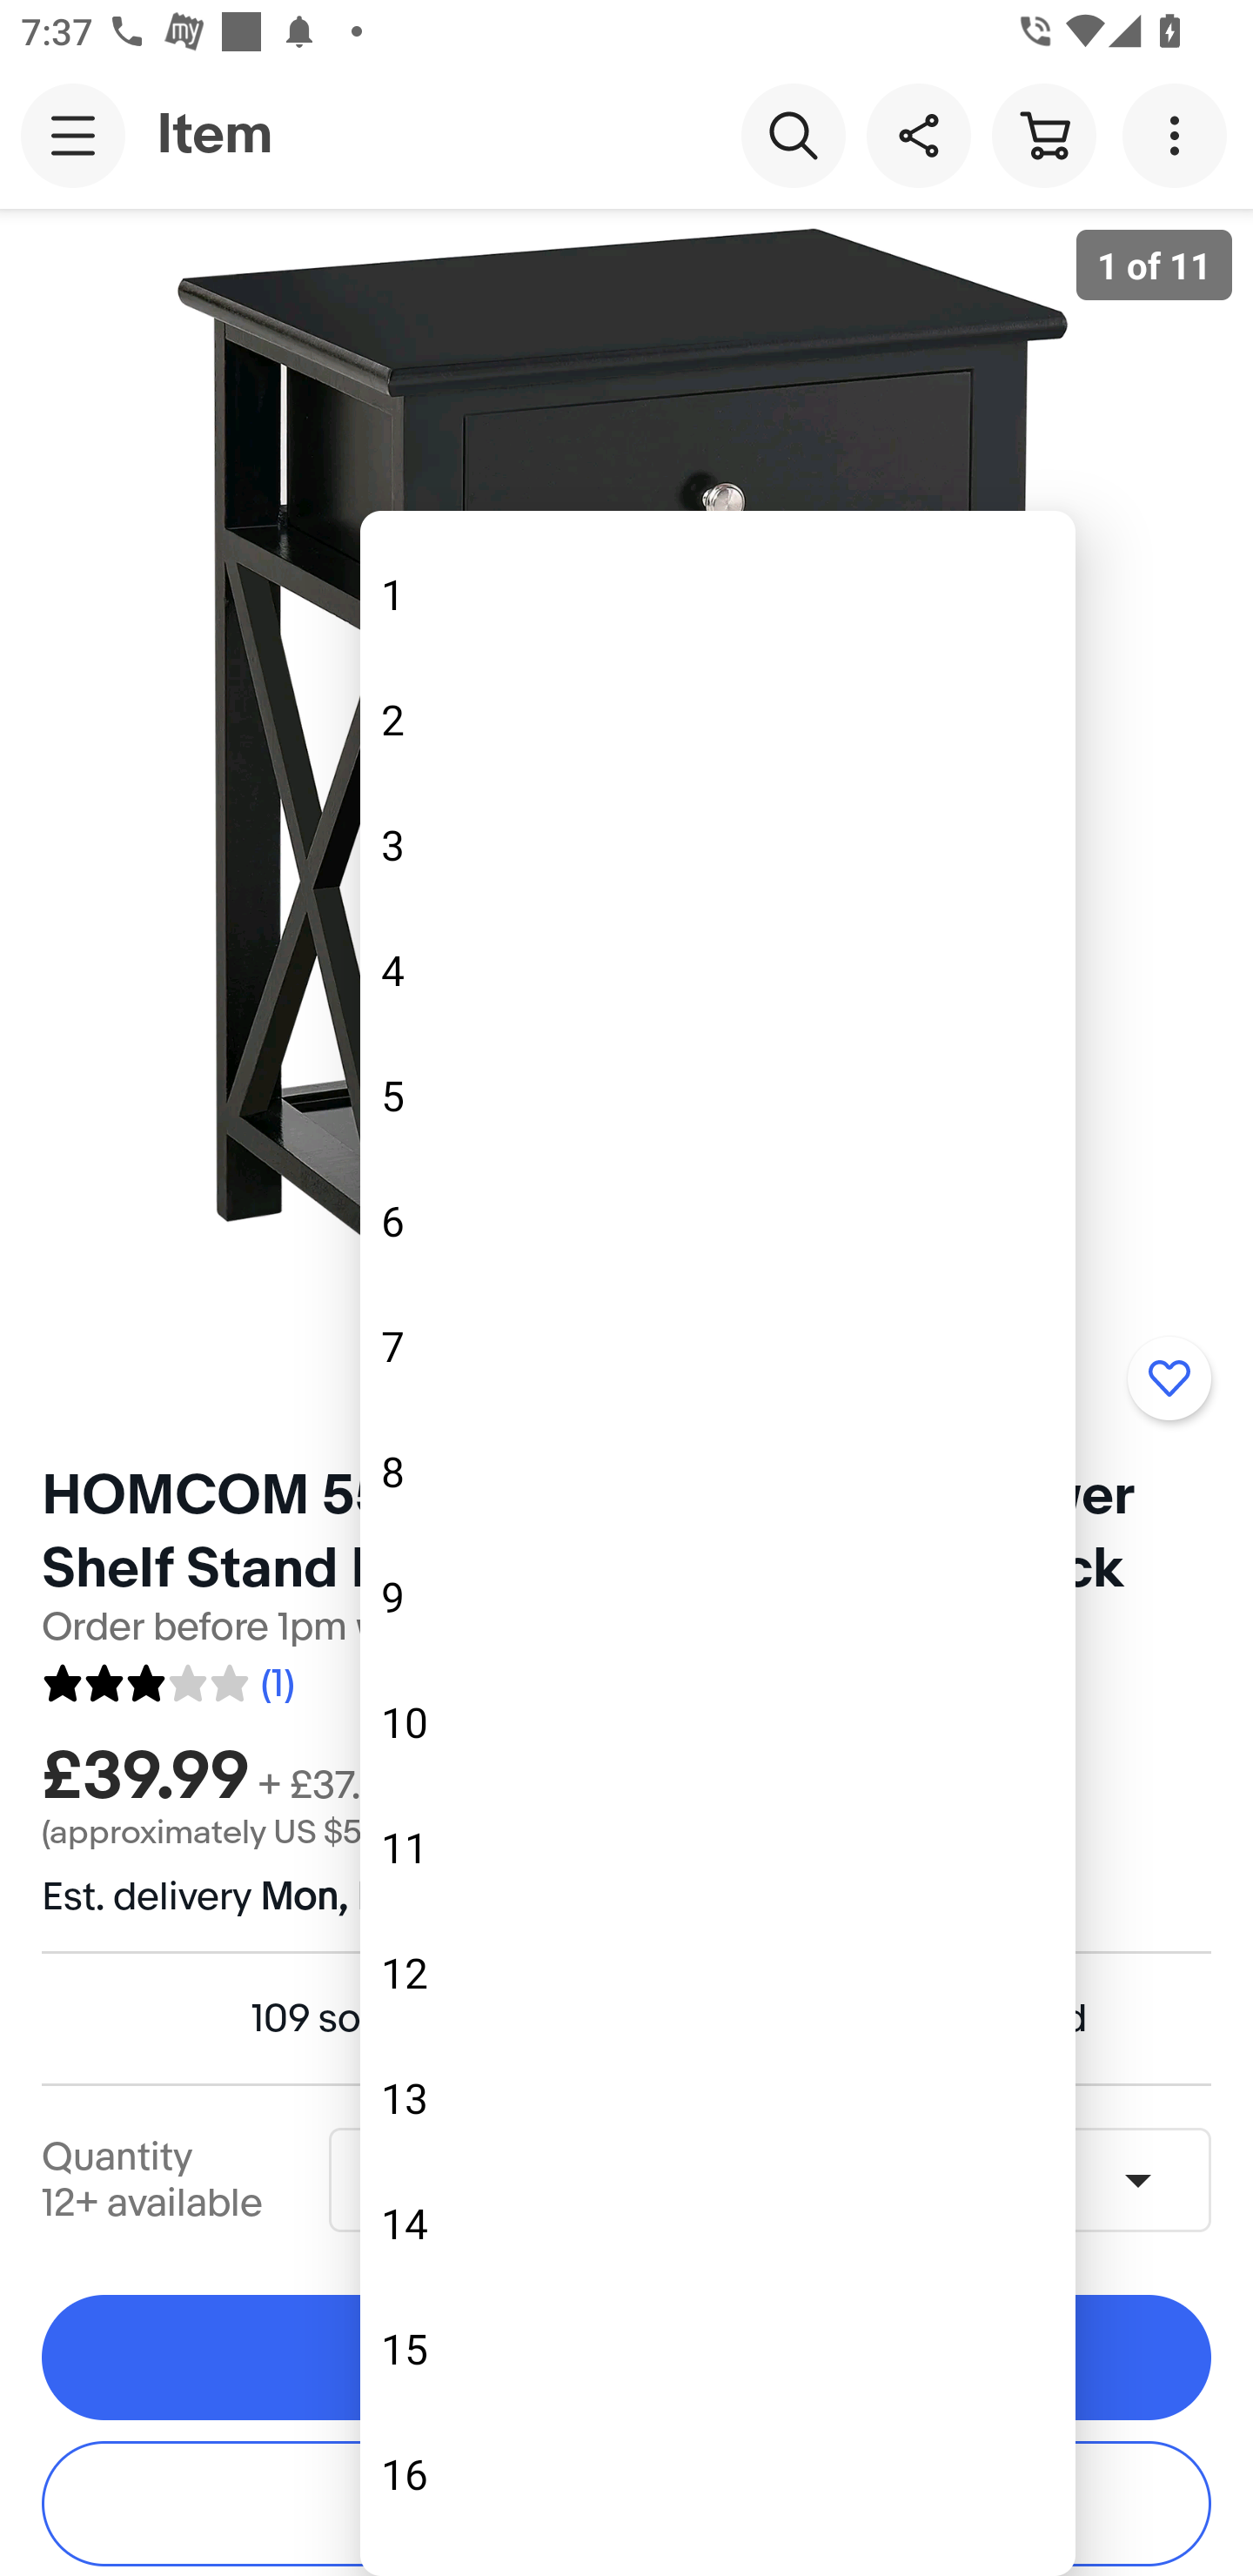 The width and height of the screenshot is (1253, 2576). I want to click on 4, so click(717, 969).